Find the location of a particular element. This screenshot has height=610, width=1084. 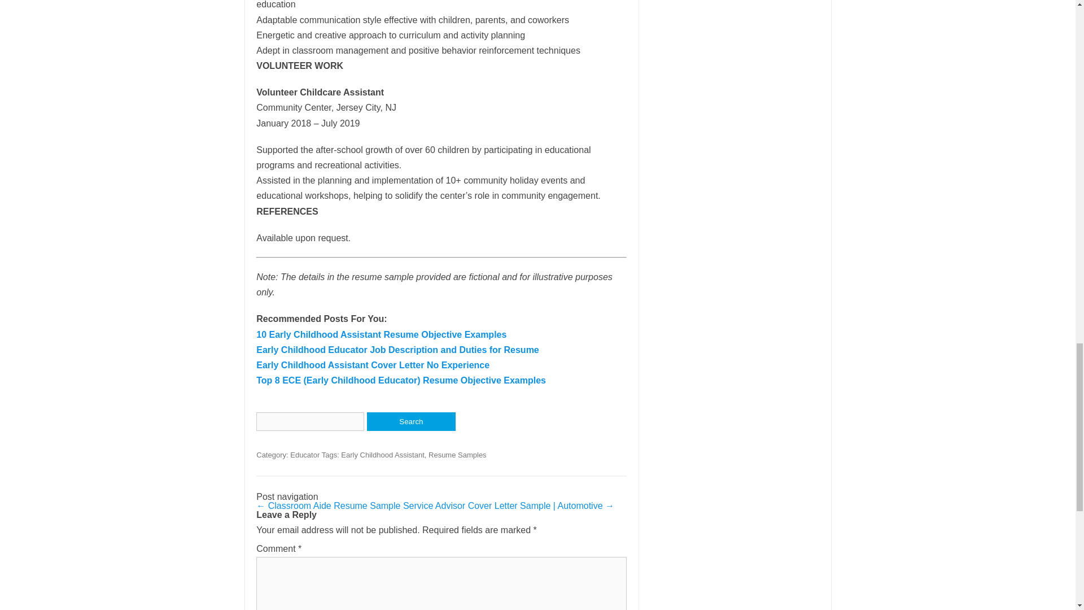

10 Early Childhood Assistant Resume Objective Examples is located at coordinates (381, 334).